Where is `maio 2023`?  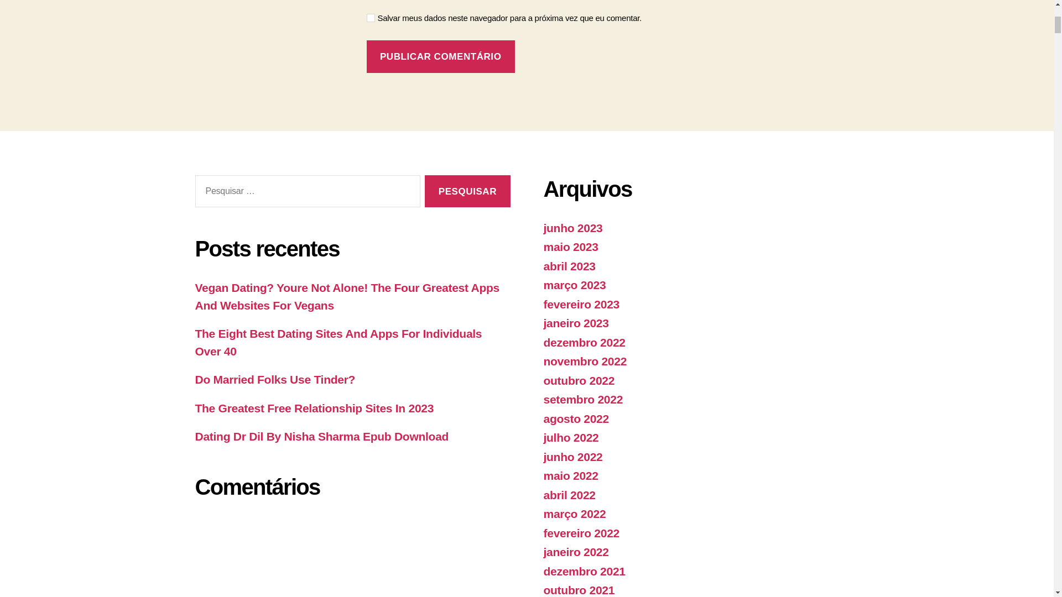 maio 2023 is located at coordinates (570, 247).